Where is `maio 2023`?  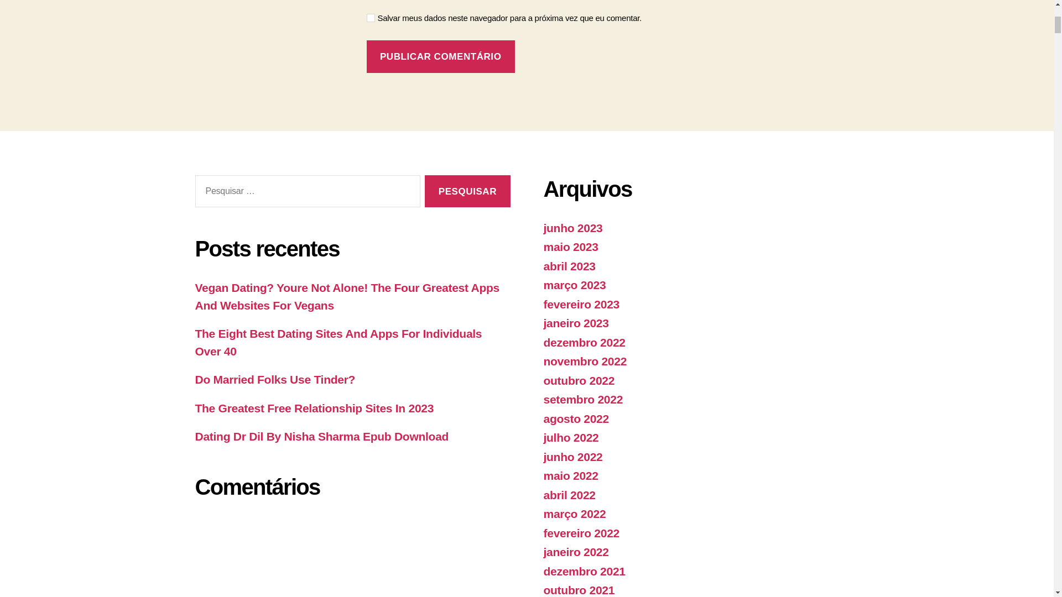 maio 2023 is located at coordinates (570, 247).